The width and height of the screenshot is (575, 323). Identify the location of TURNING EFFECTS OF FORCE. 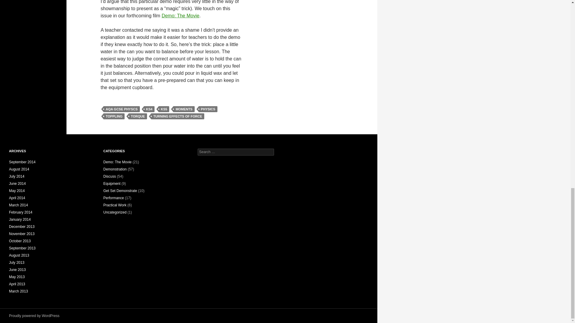
(177, 116).